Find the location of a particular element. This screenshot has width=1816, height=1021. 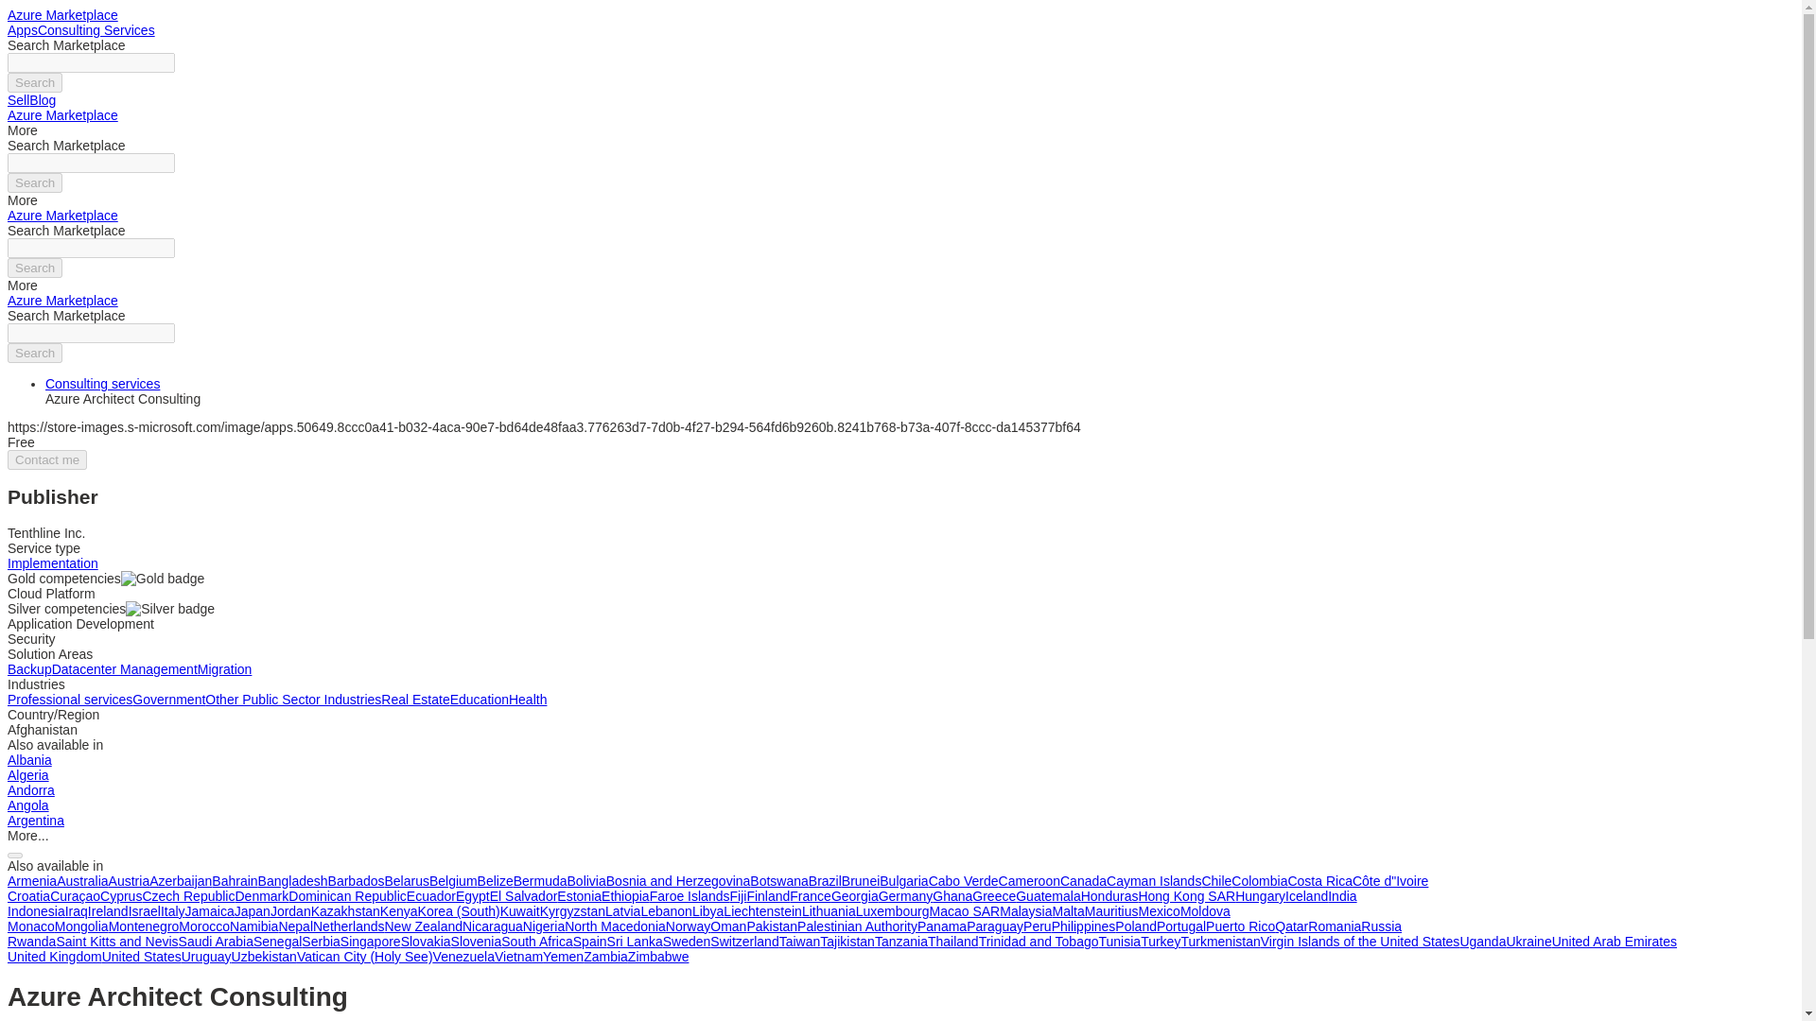

Search is located at coordinates (34, 182).